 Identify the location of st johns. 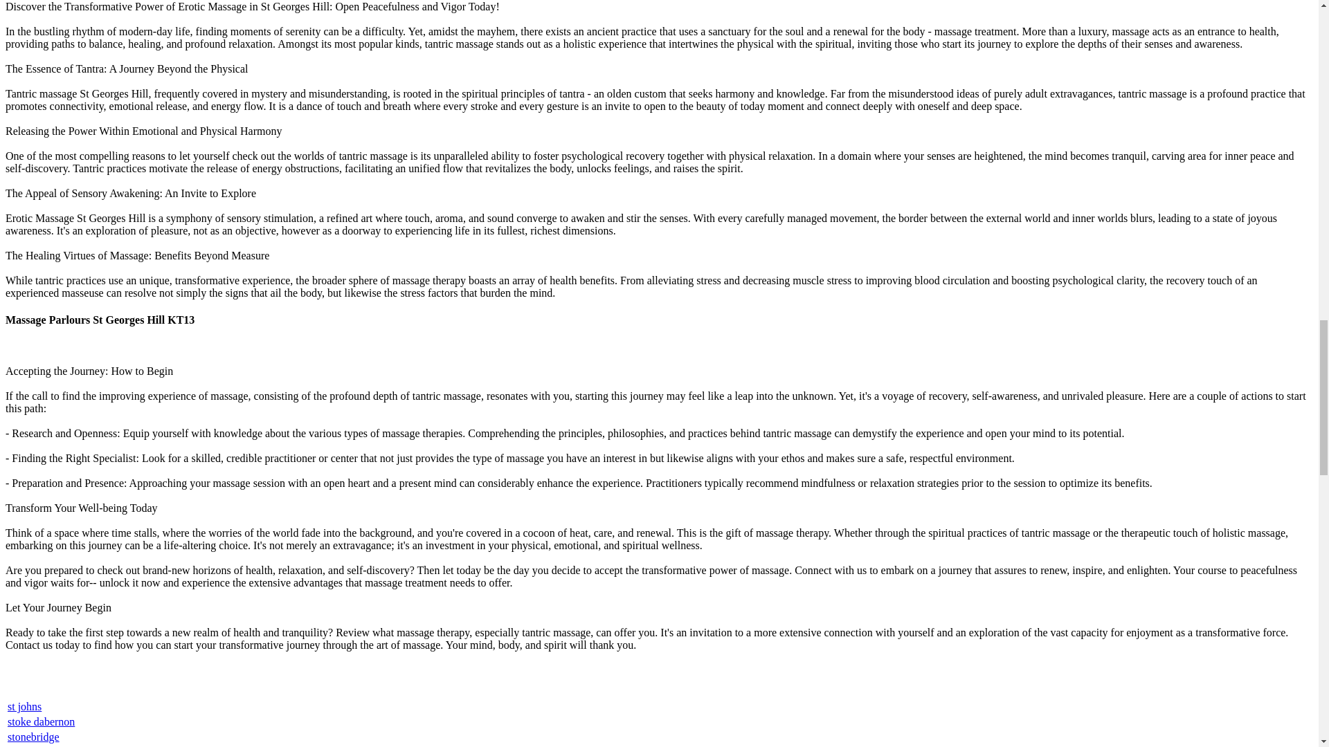
(24, 707).